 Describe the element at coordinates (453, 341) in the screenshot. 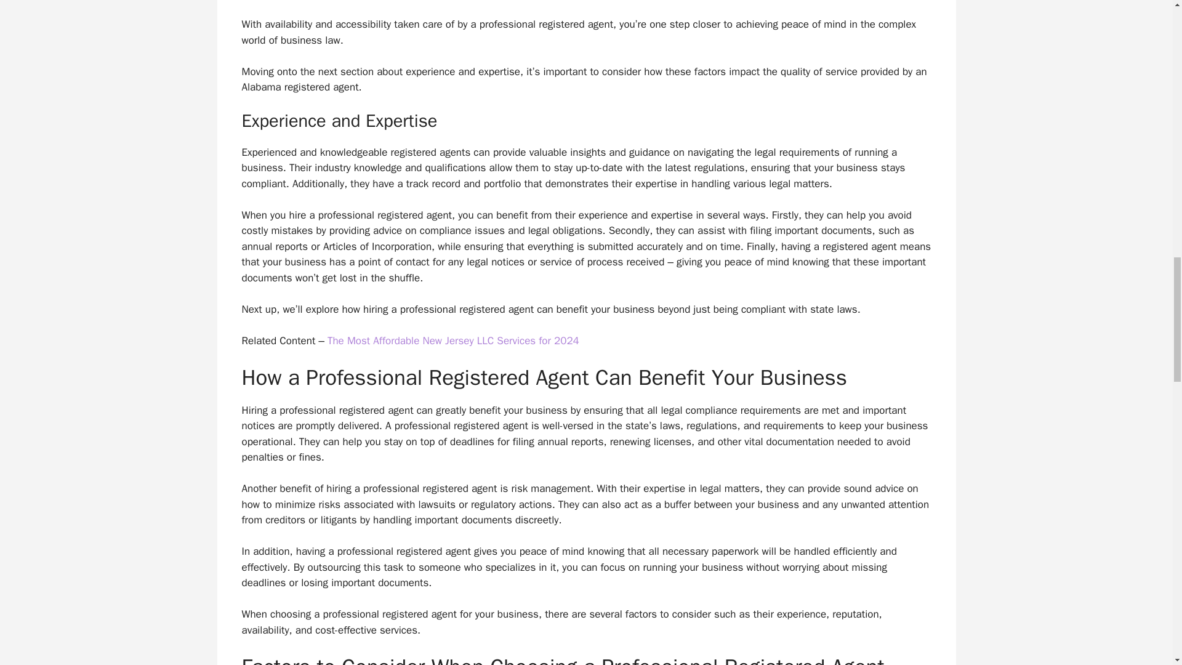

I see `The Most Affordable New Jersey LLC Services for 2024` at that location.